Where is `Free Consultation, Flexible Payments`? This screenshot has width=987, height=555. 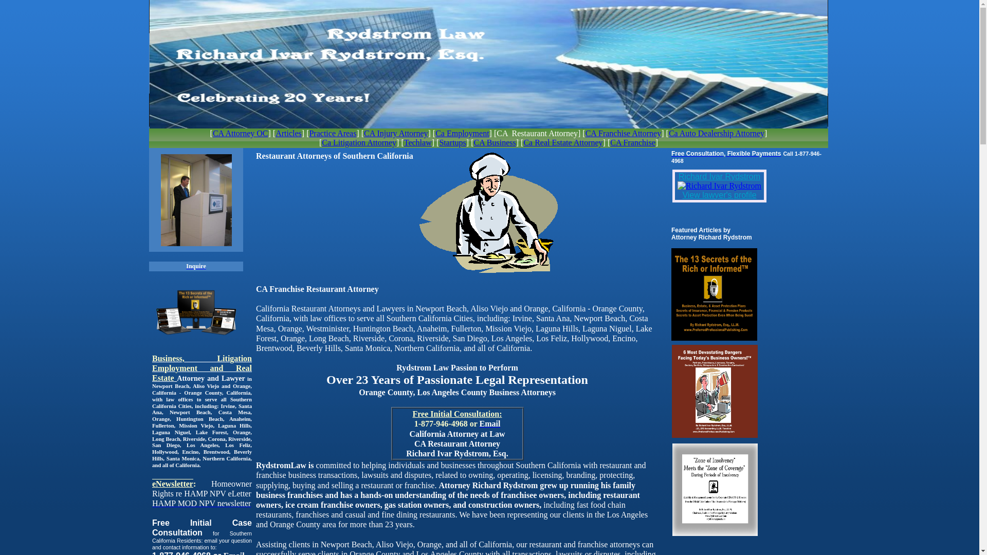 Free Consultation, Flexible Payments is located at coordinates (726, 153).